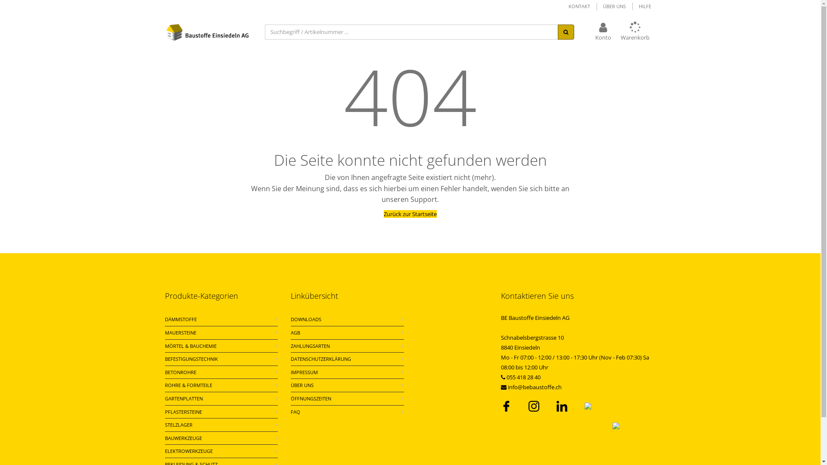 The image size is (827, 465). I want to click on info@bebaustoffe.ch, so click(534, 387).